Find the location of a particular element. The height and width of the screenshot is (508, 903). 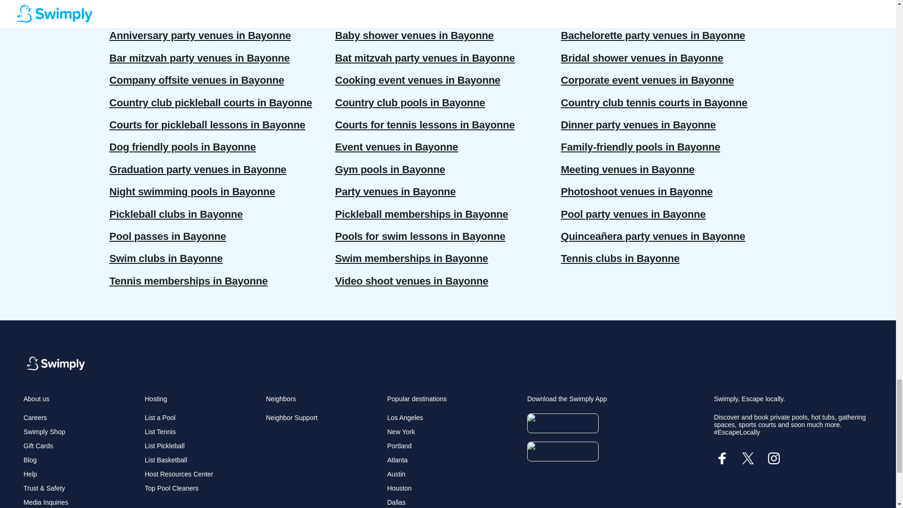

List Basketball is located at coordinates (166, 460).